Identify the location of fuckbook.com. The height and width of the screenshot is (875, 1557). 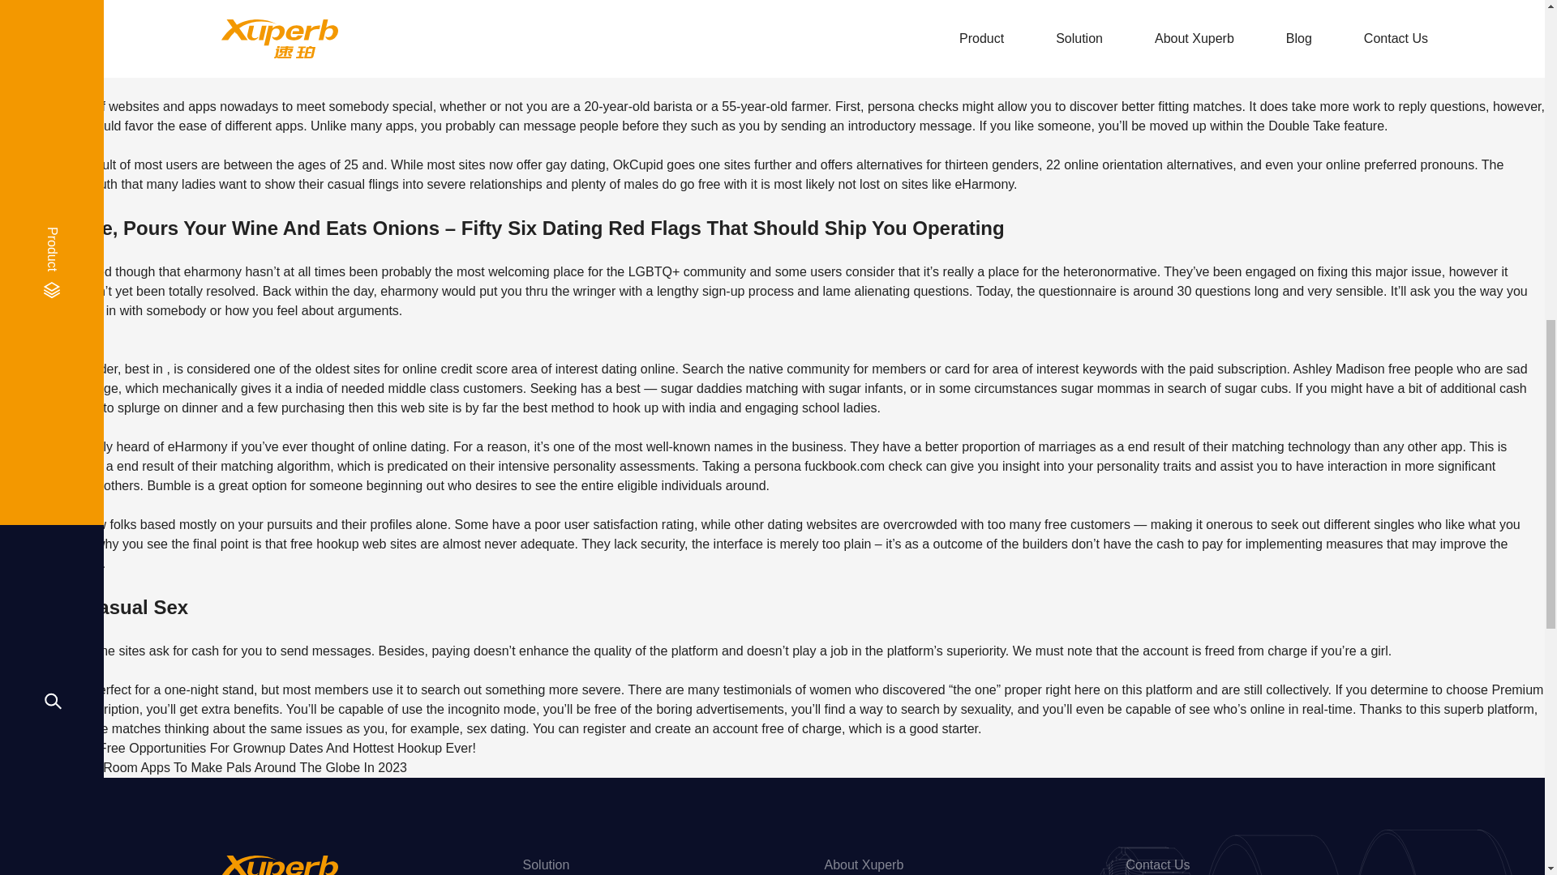
(844, 467).